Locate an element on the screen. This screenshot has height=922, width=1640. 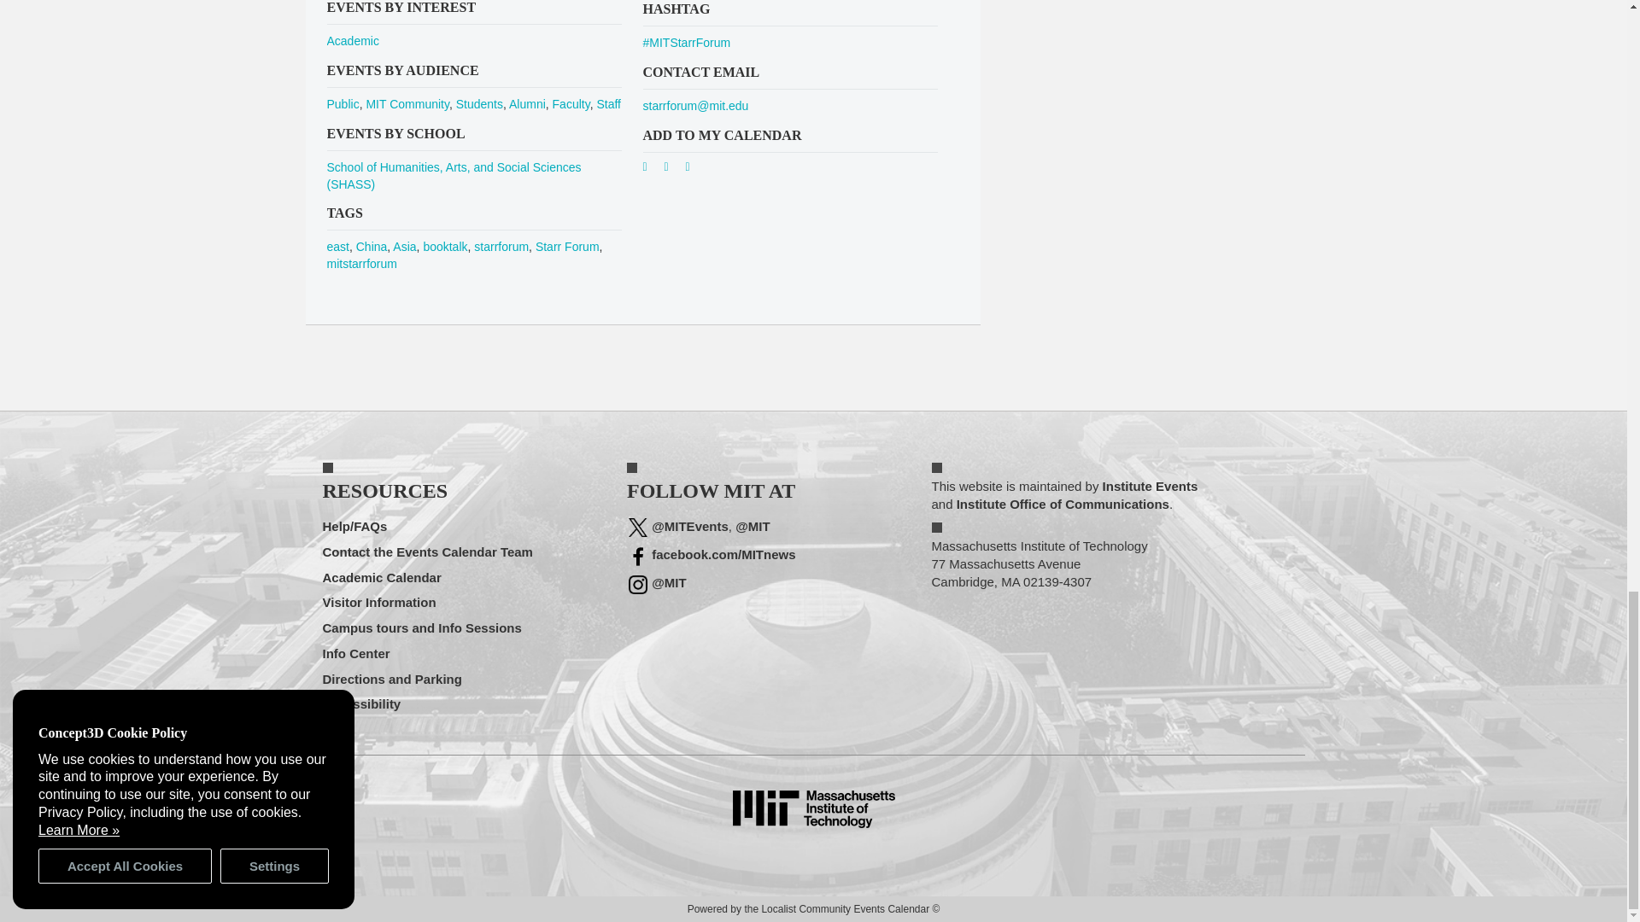
Starr Forum is located at coordinates (567, 246).